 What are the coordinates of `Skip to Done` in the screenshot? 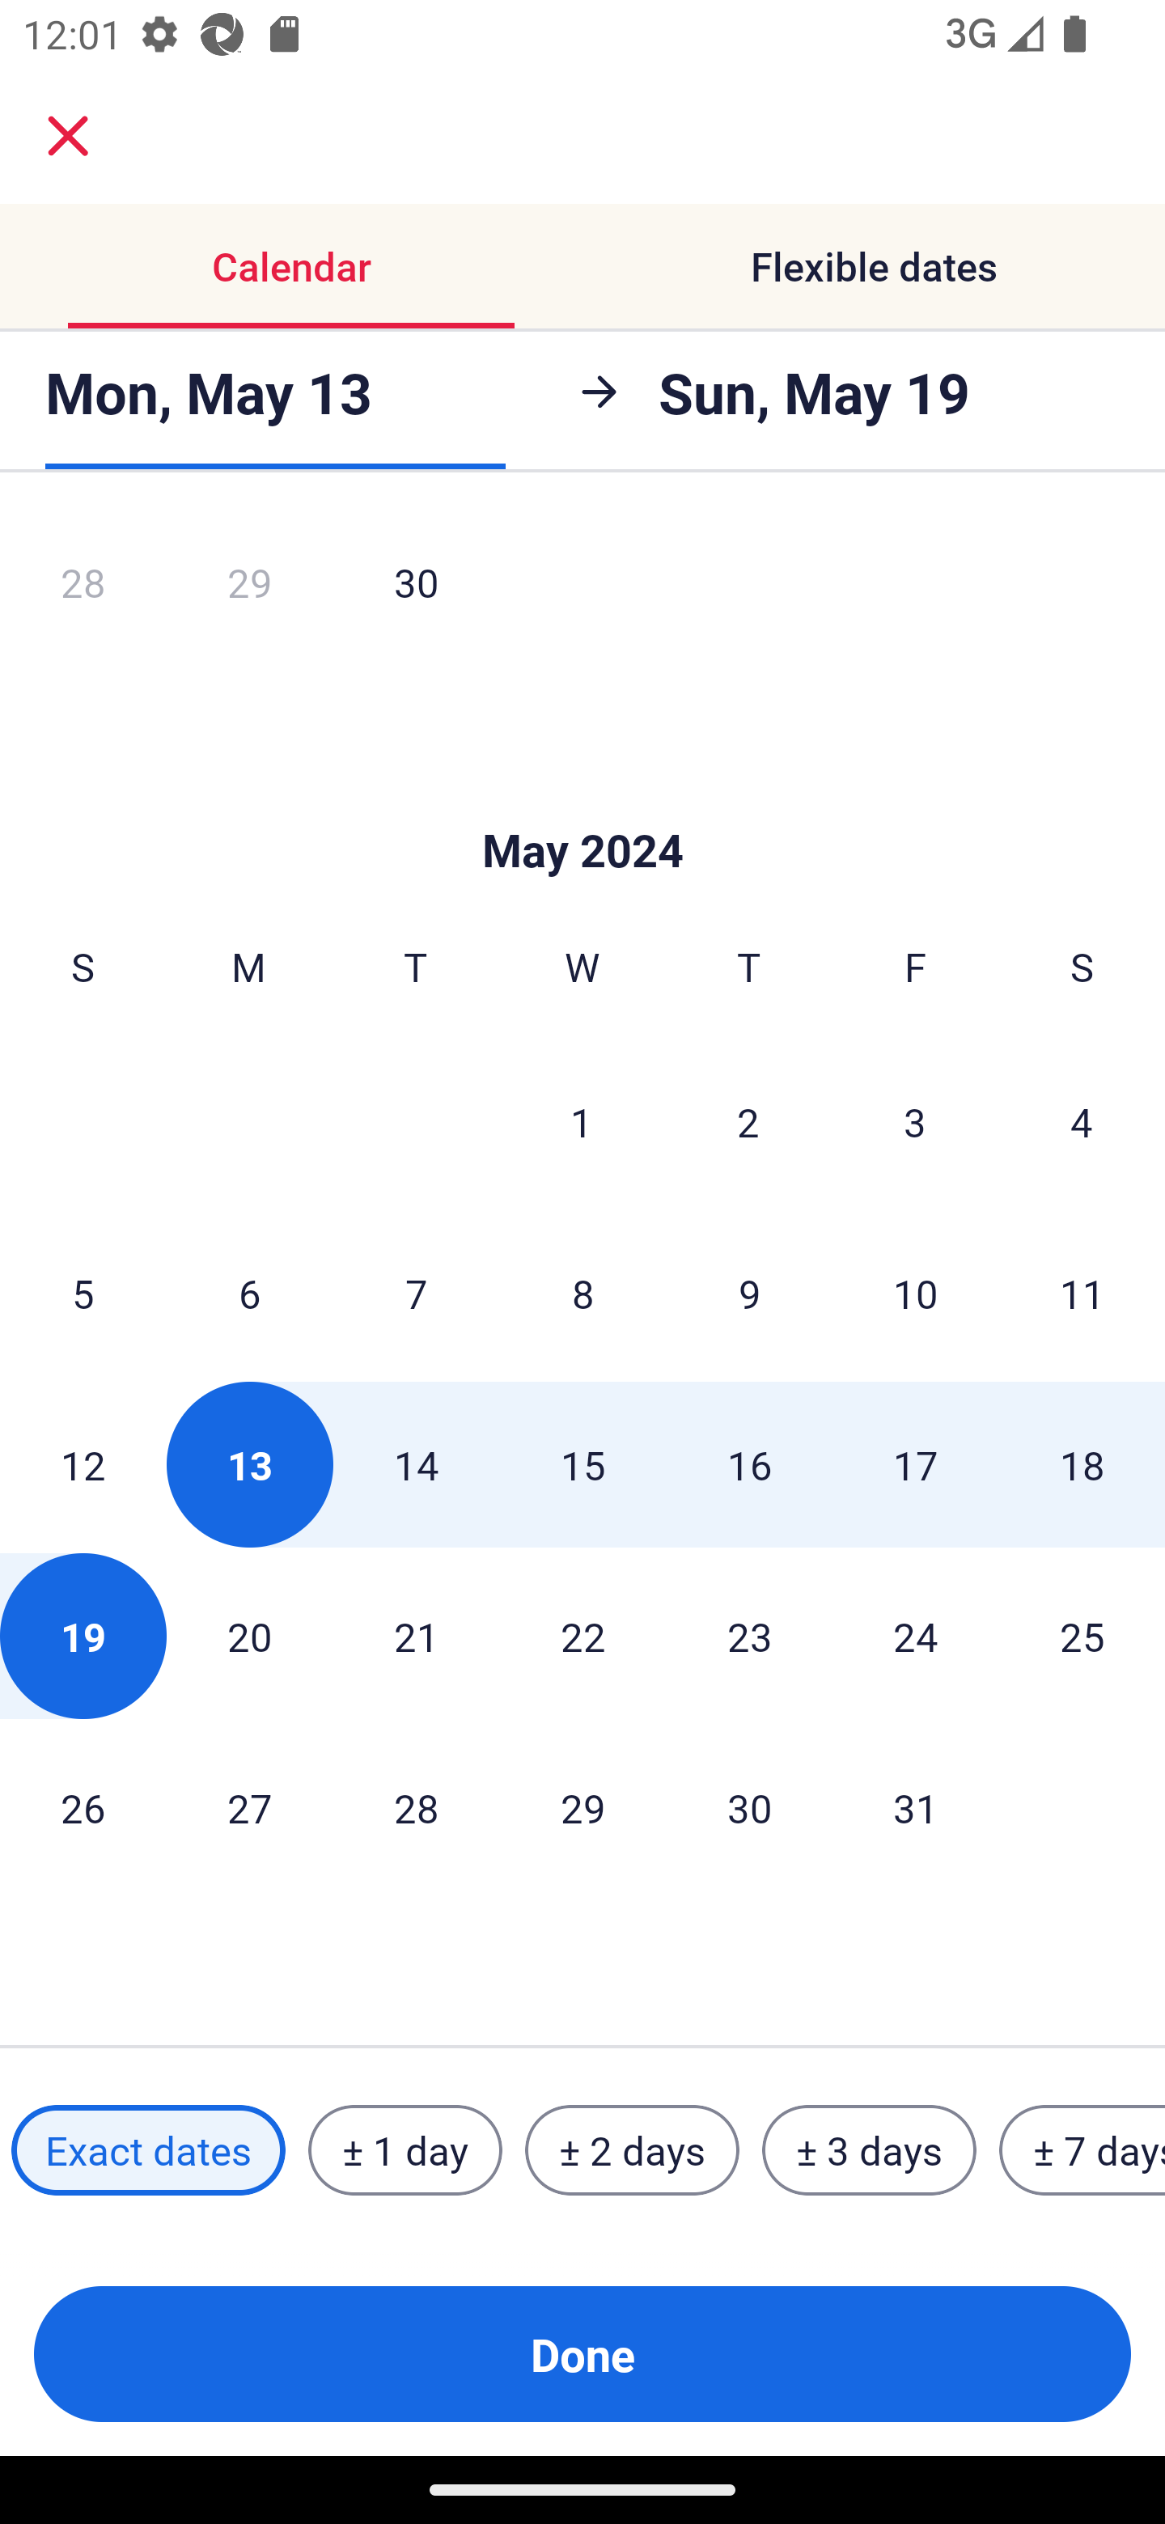 It's located at (582, 803).